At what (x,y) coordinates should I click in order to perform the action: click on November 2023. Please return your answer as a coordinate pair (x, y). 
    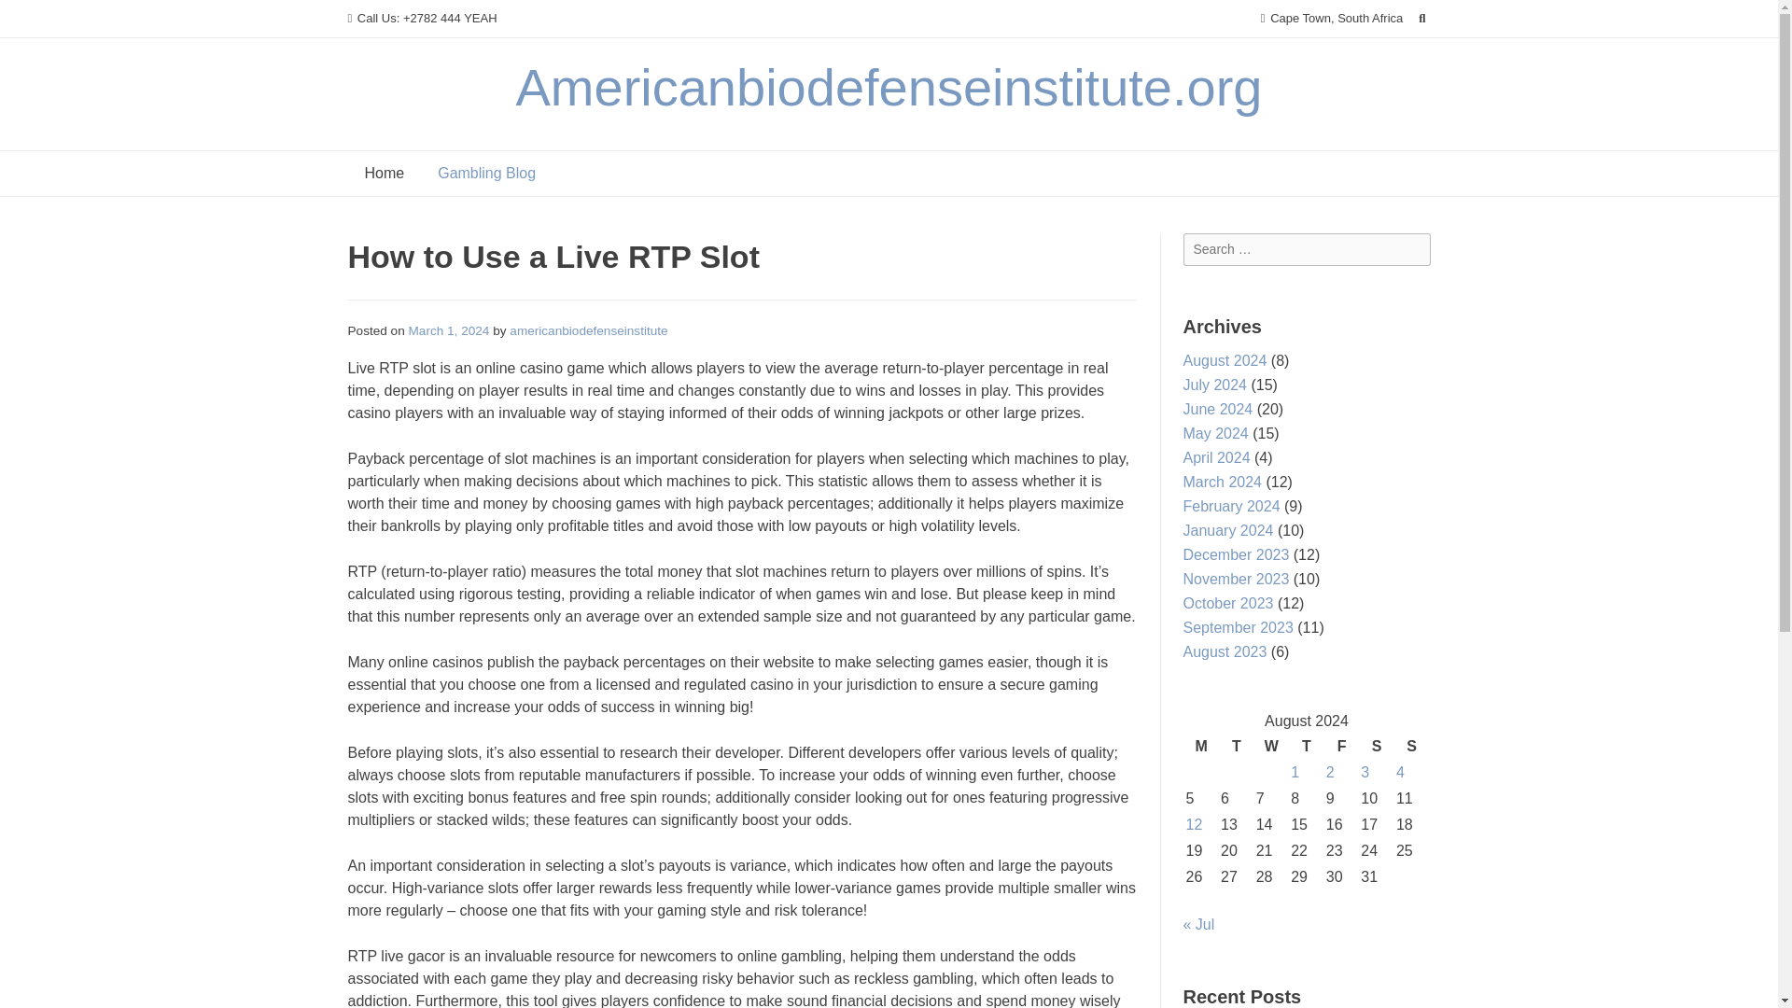
    Looking at the image, I should click on (1236, 579).